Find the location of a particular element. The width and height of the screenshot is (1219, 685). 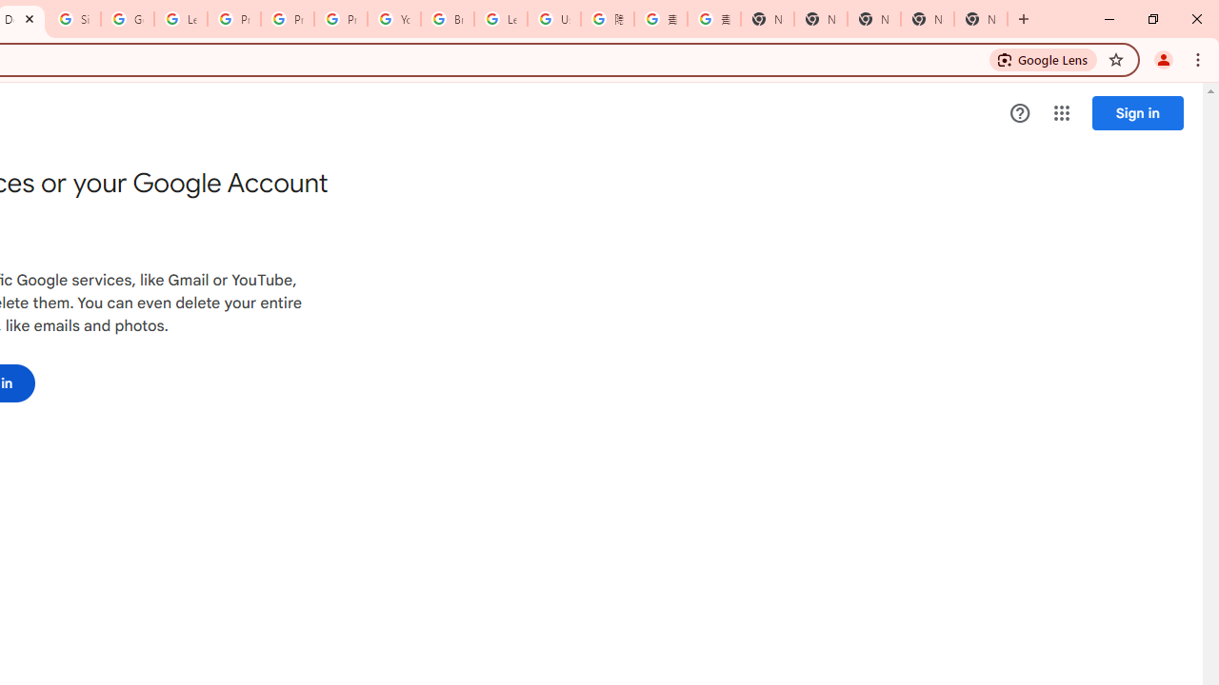

New Tab is located at coordinates (768, 19).